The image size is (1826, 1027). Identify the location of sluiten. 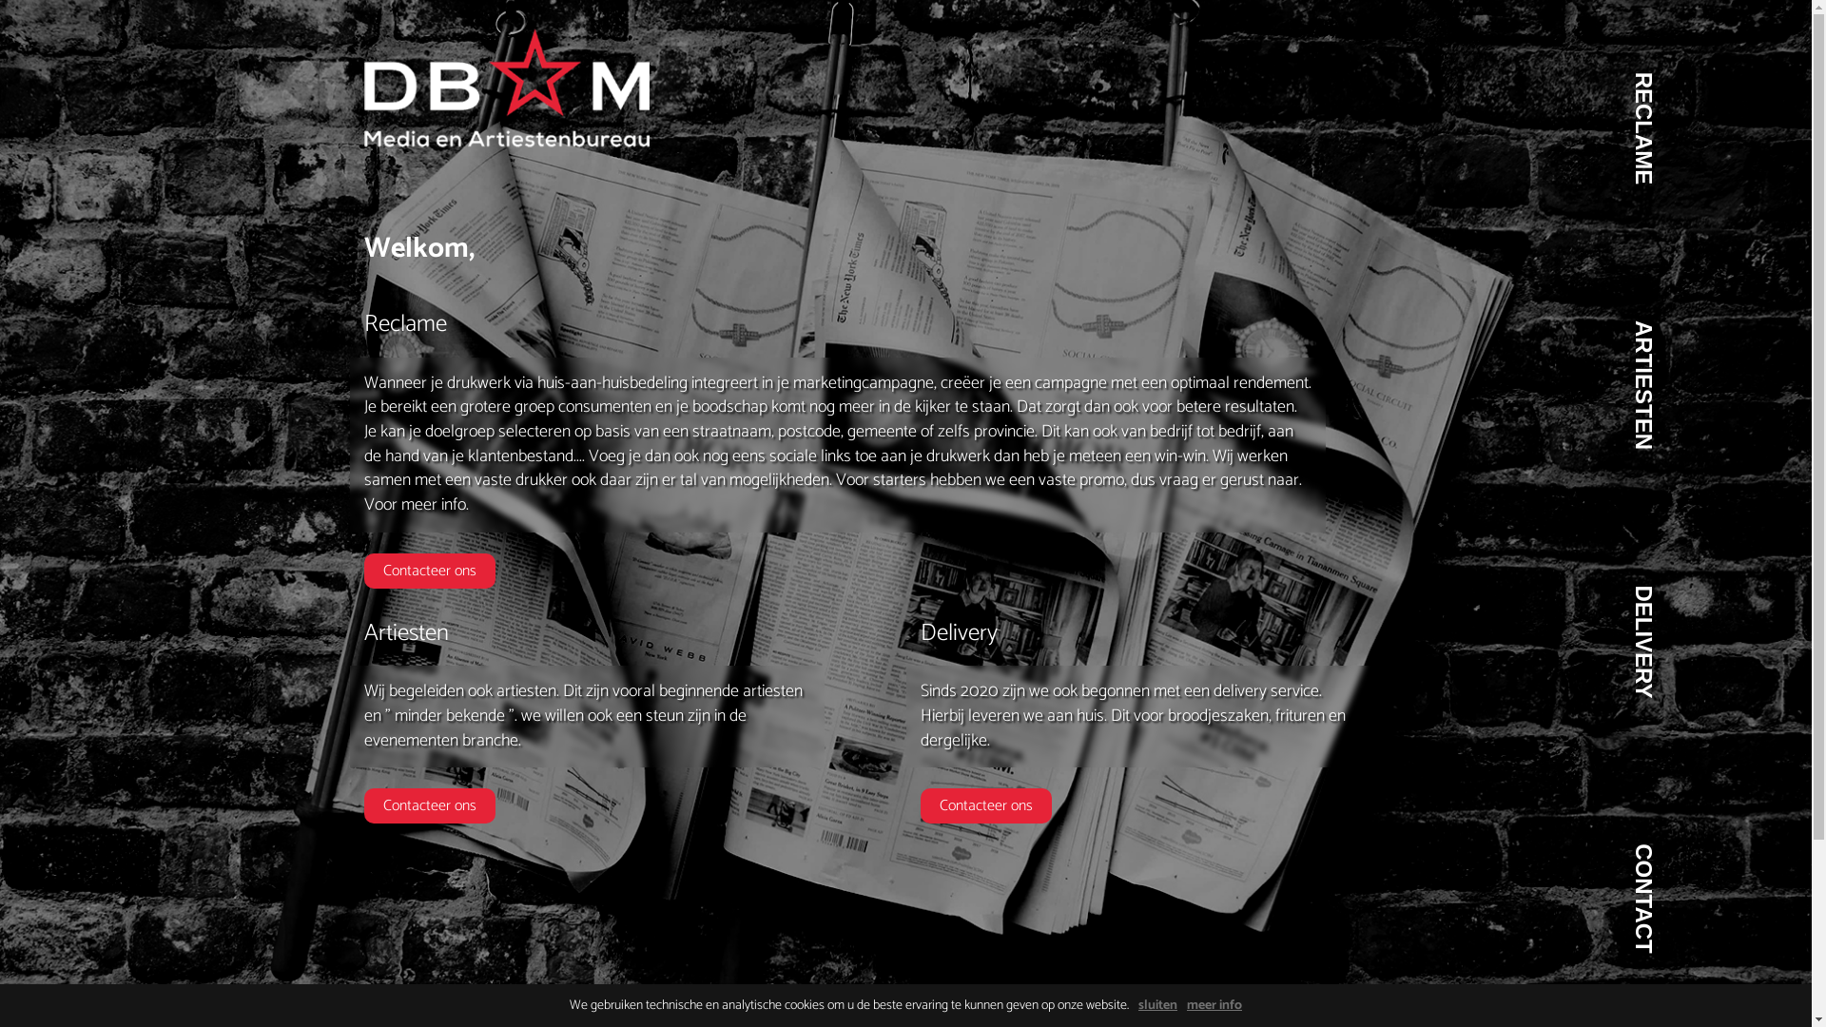
(1158, 1006).